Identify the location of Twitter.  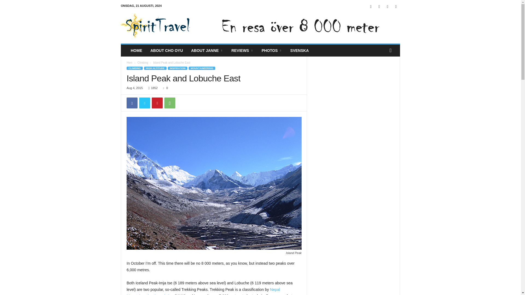
(144, 103).